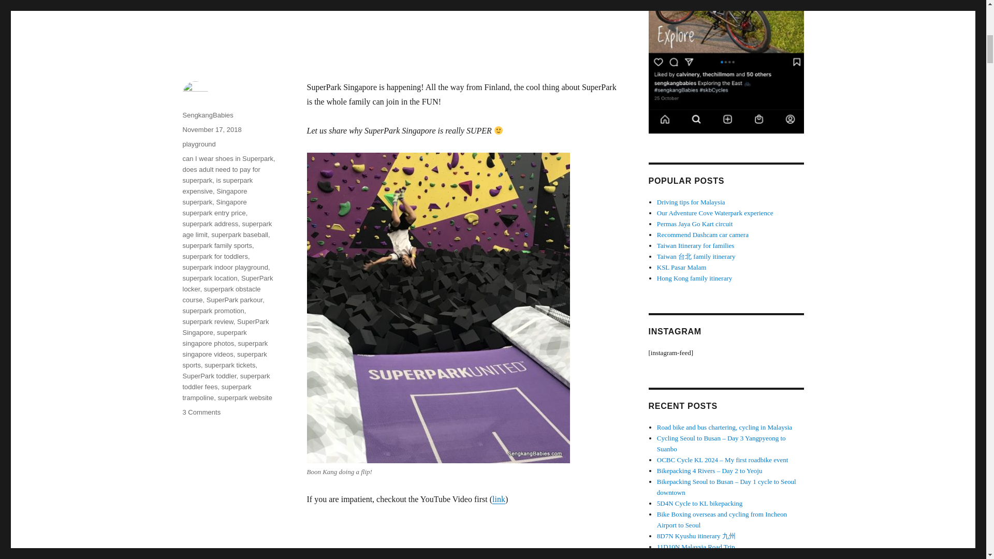 This screenshot has height=559, width=994. Describe the element at coordinates (682, 267) in the screenshot. I see `KSL Pasar Malam` at that location.